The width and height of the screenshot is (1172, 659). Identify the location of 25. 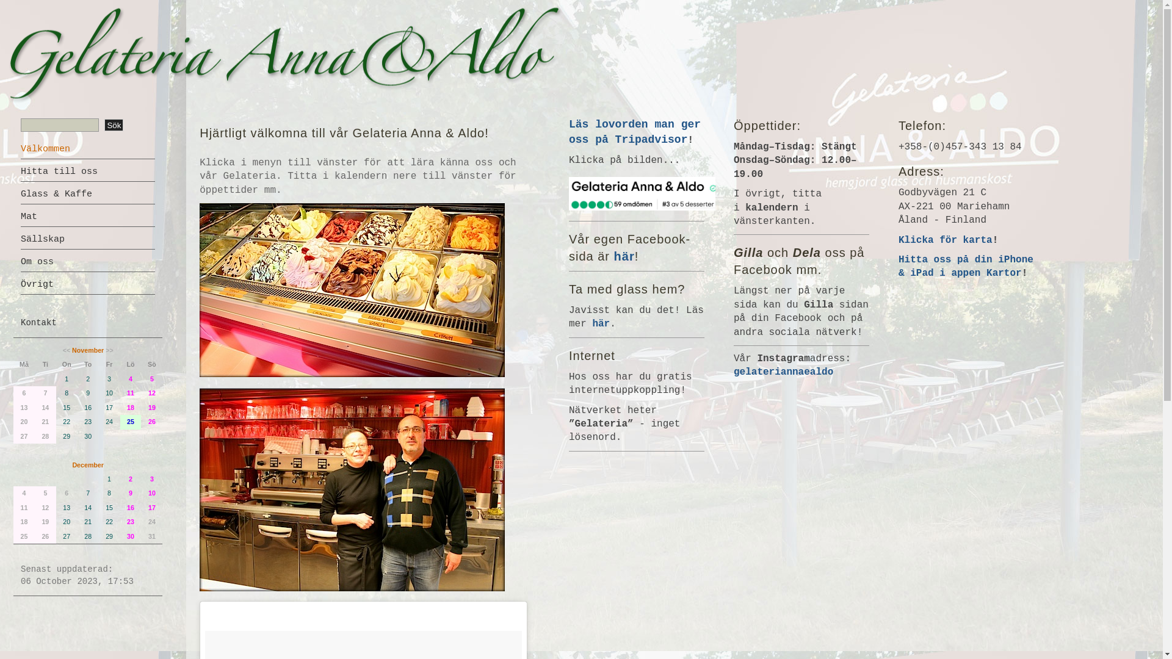
(24, 537).